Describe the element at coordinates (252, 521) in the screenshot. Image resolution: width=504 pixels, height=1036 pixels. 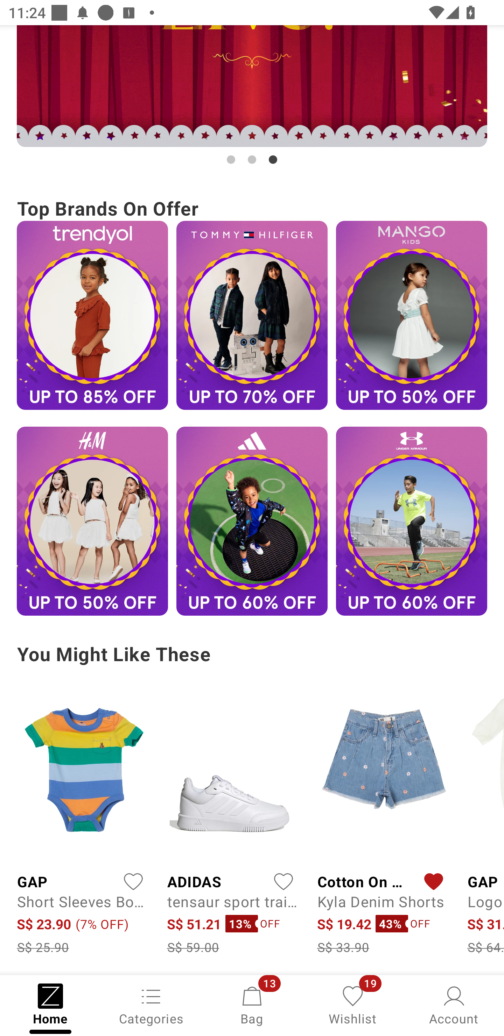
I see `Campaign banner` at that location.